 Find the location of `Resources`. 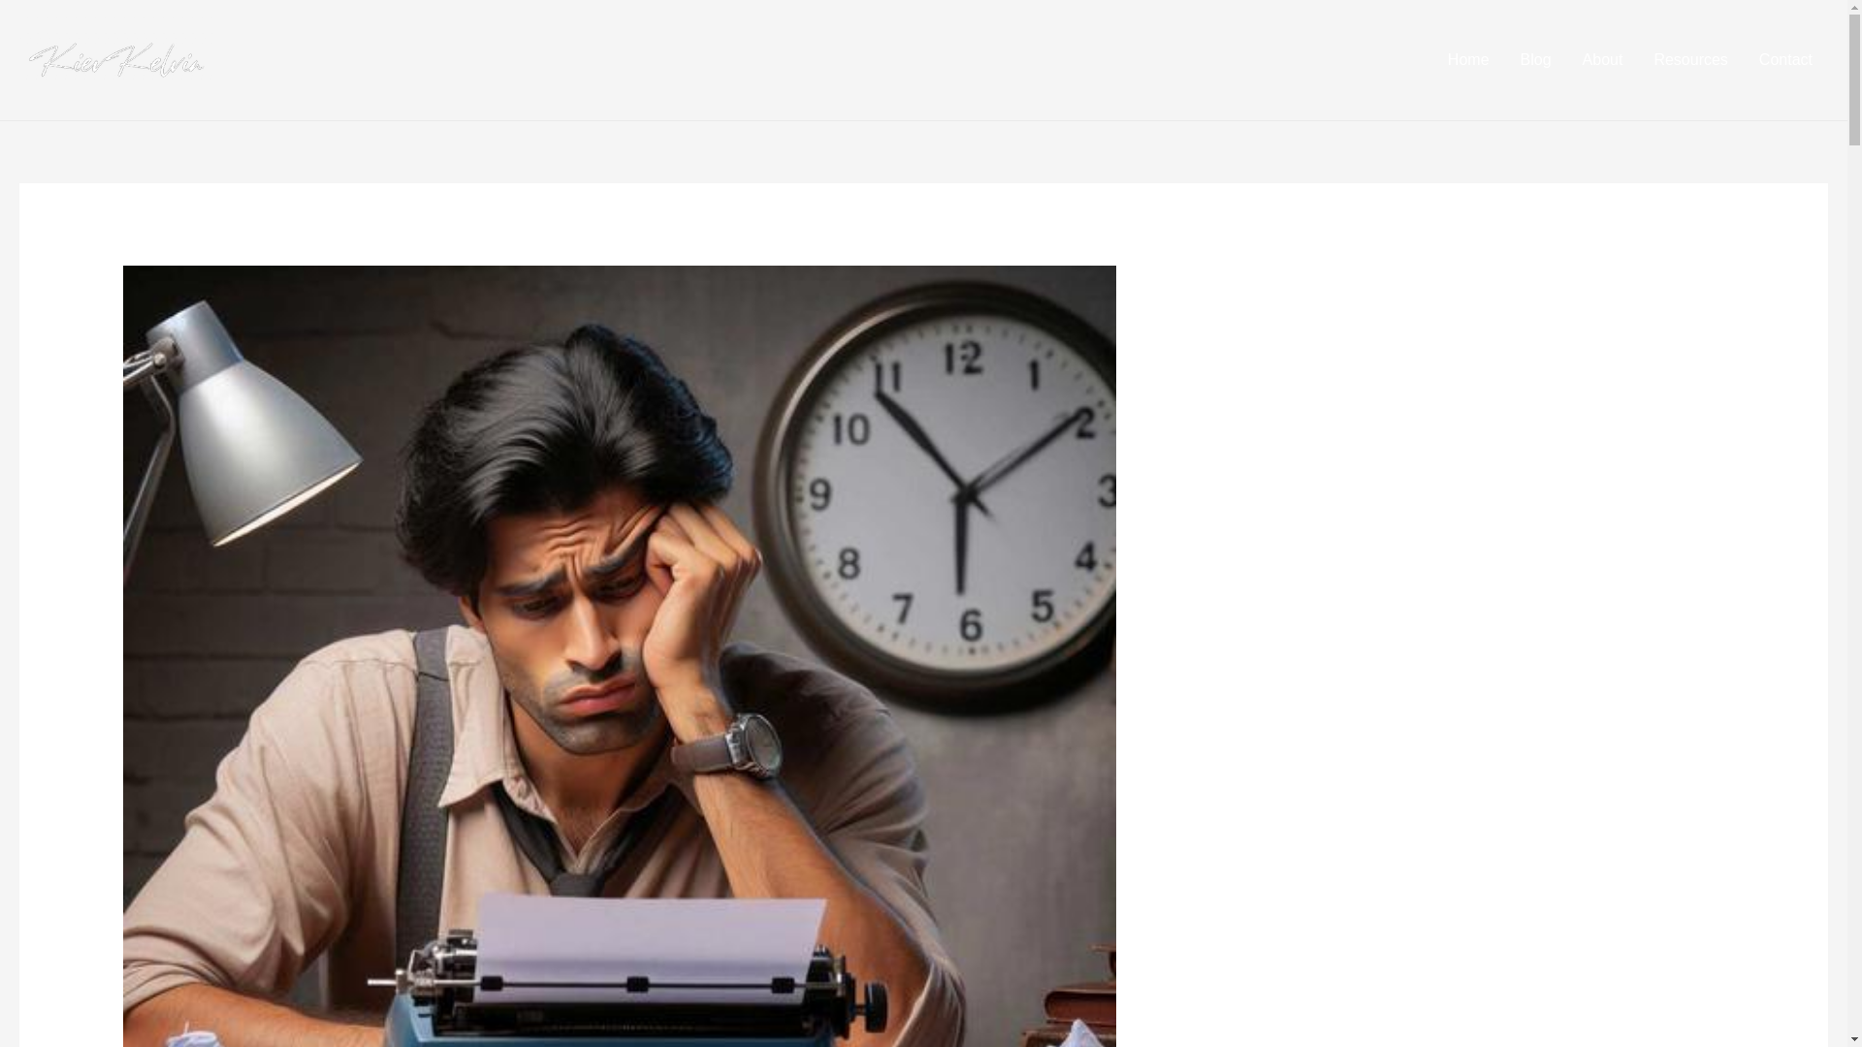

Resources is located at coordinates (1690, 60).